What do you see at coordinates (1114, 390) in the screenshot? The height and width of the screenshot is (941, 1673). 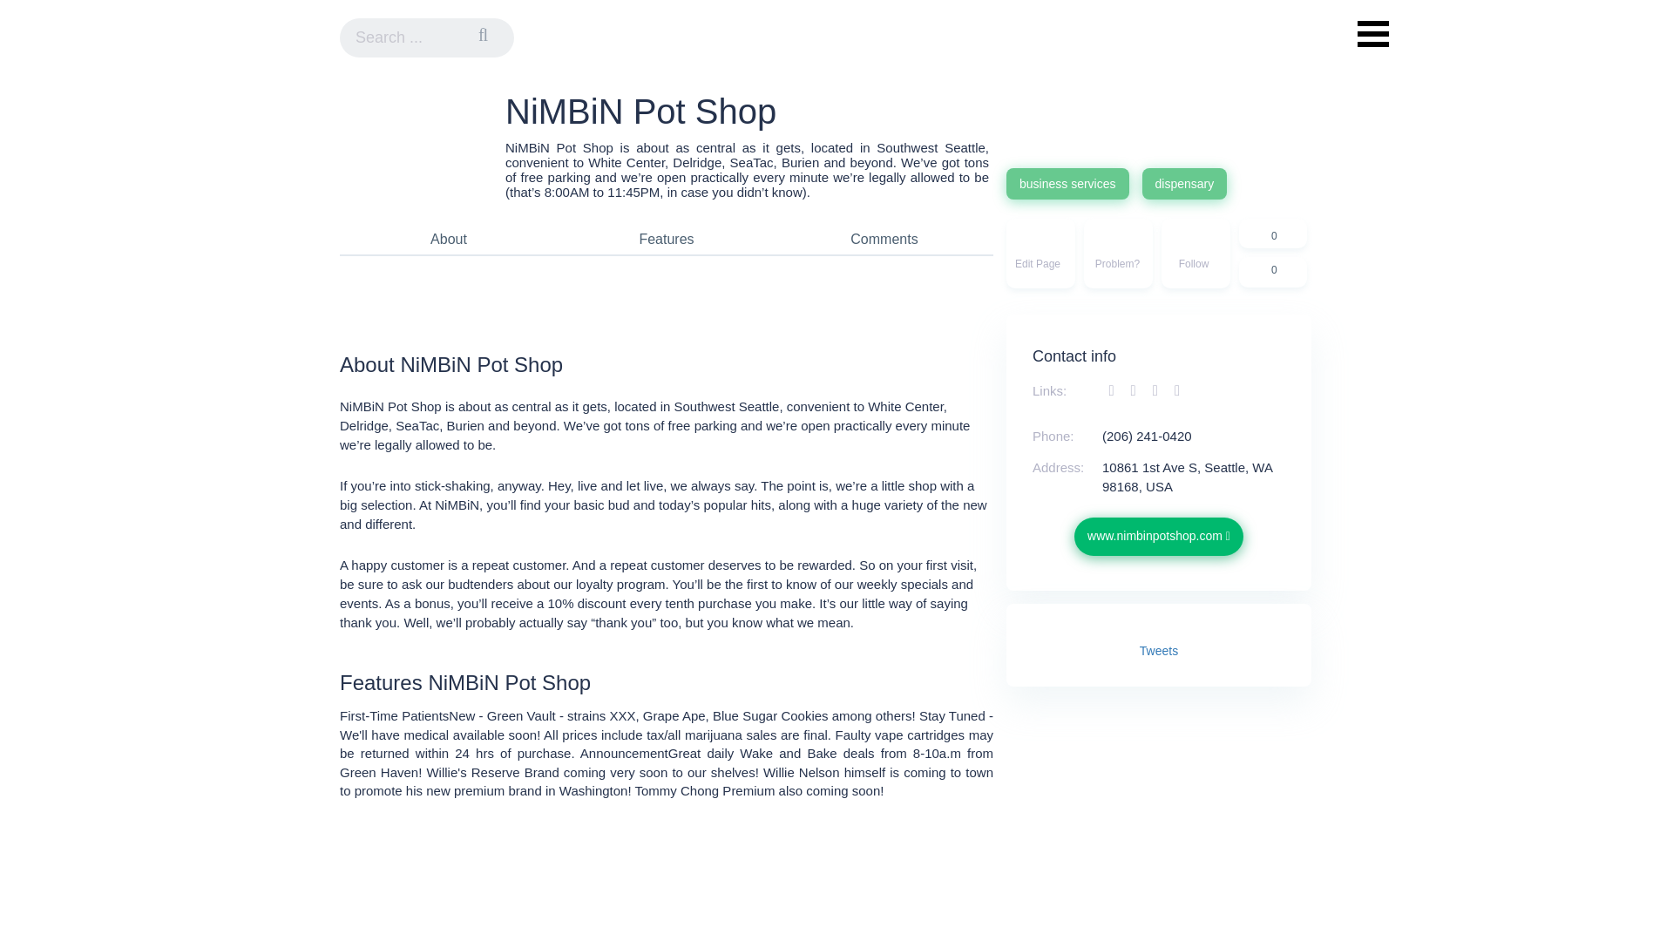 I see `NiMBiN Pot Shop facebook` at bounding box center [1114, 390].